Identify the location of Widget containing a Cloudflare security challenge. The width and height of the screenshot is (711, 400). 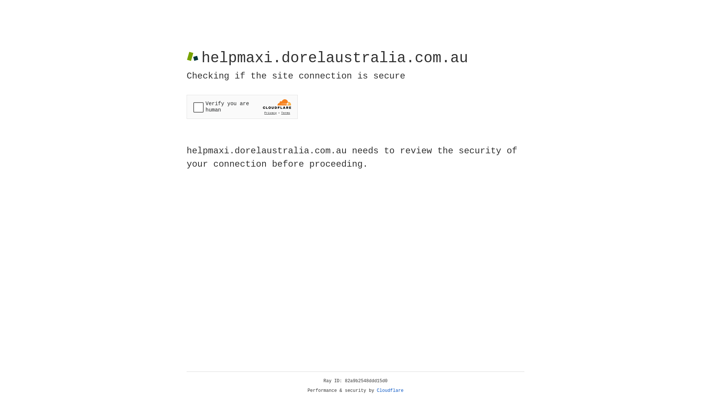
(242, 107).